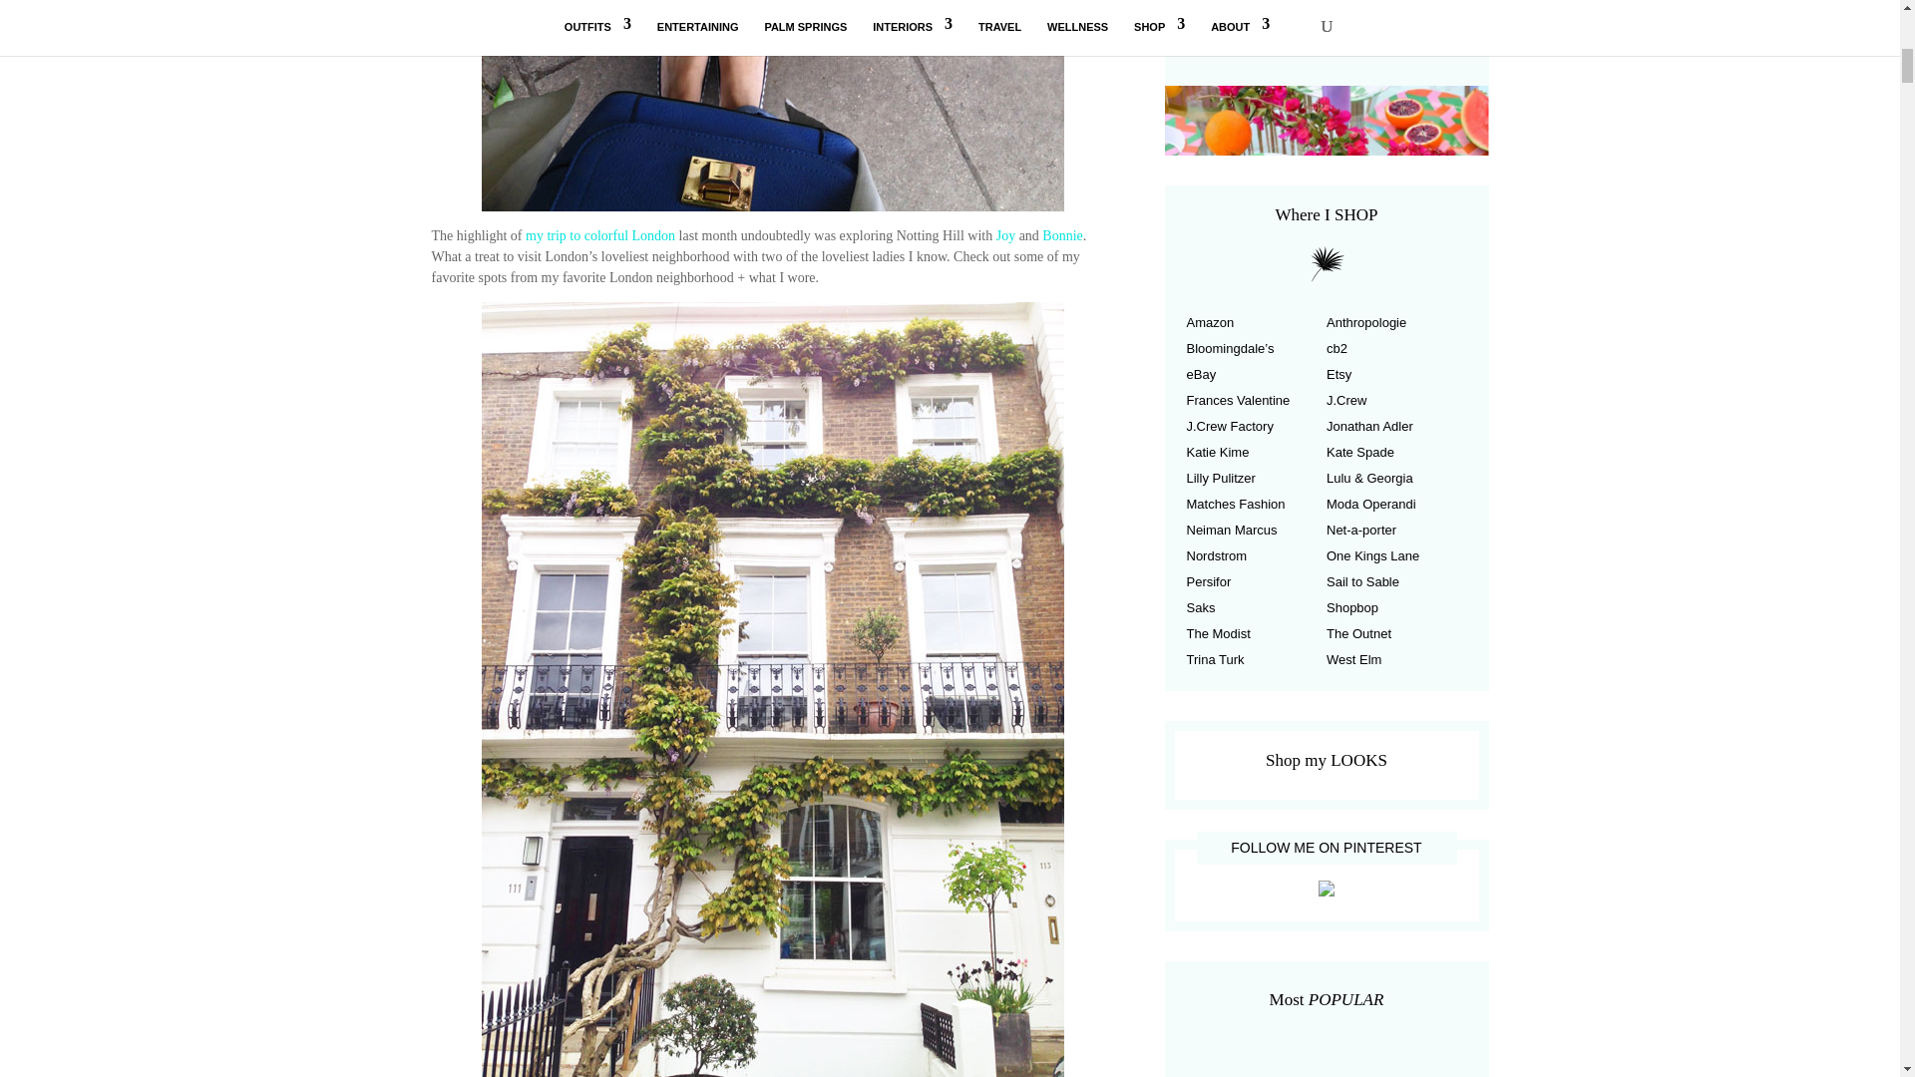  Describe the element at coordinates (1005, 235) in the screenshot. I see `Joy` at that location.